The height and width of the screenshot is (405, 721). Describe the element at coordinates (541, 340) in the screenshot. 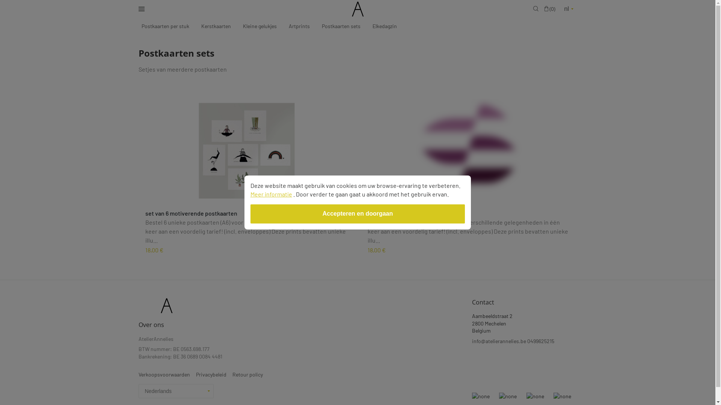

I see `0499625215` at that location.